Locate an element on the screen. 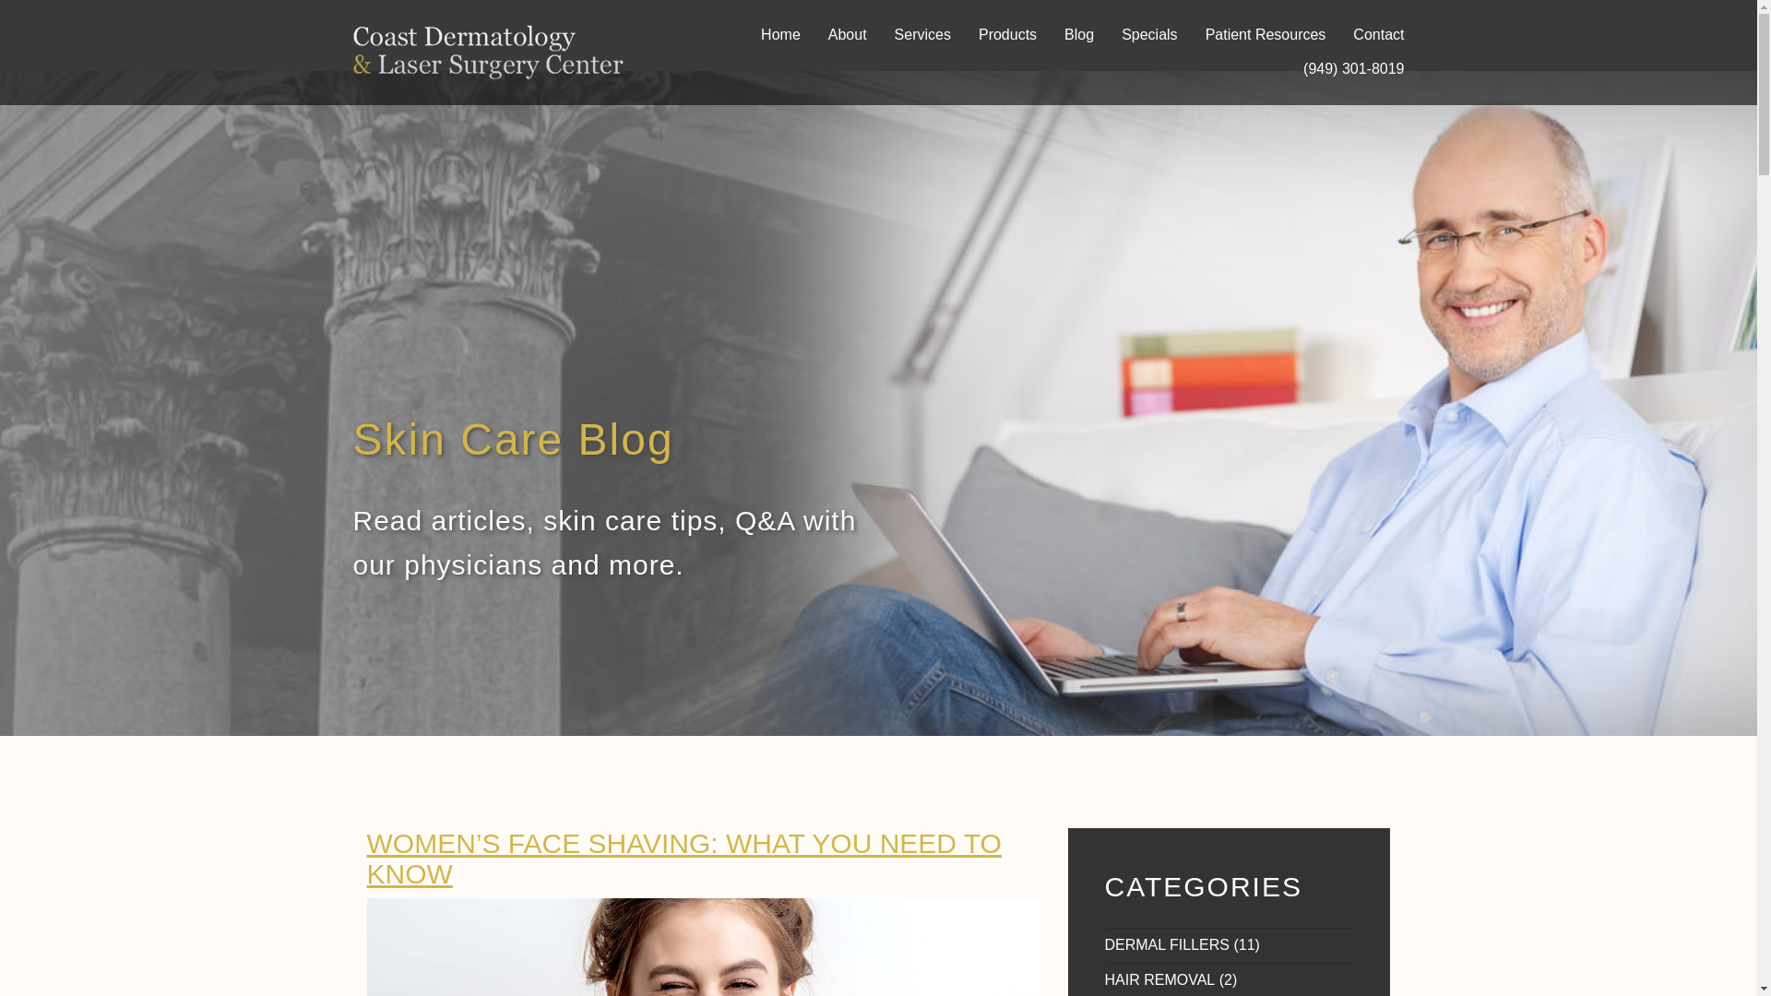 This screenshot has height=996, width=1771. Home is located at coordinates (780, 35).